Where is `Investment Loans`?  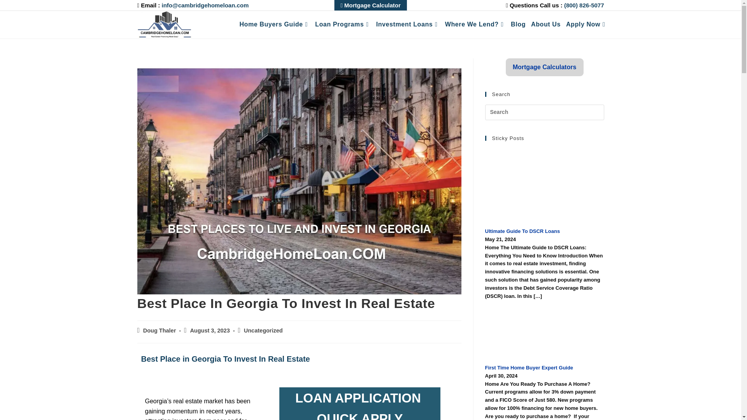
Investment Loans is located at coordinates (408, 24).